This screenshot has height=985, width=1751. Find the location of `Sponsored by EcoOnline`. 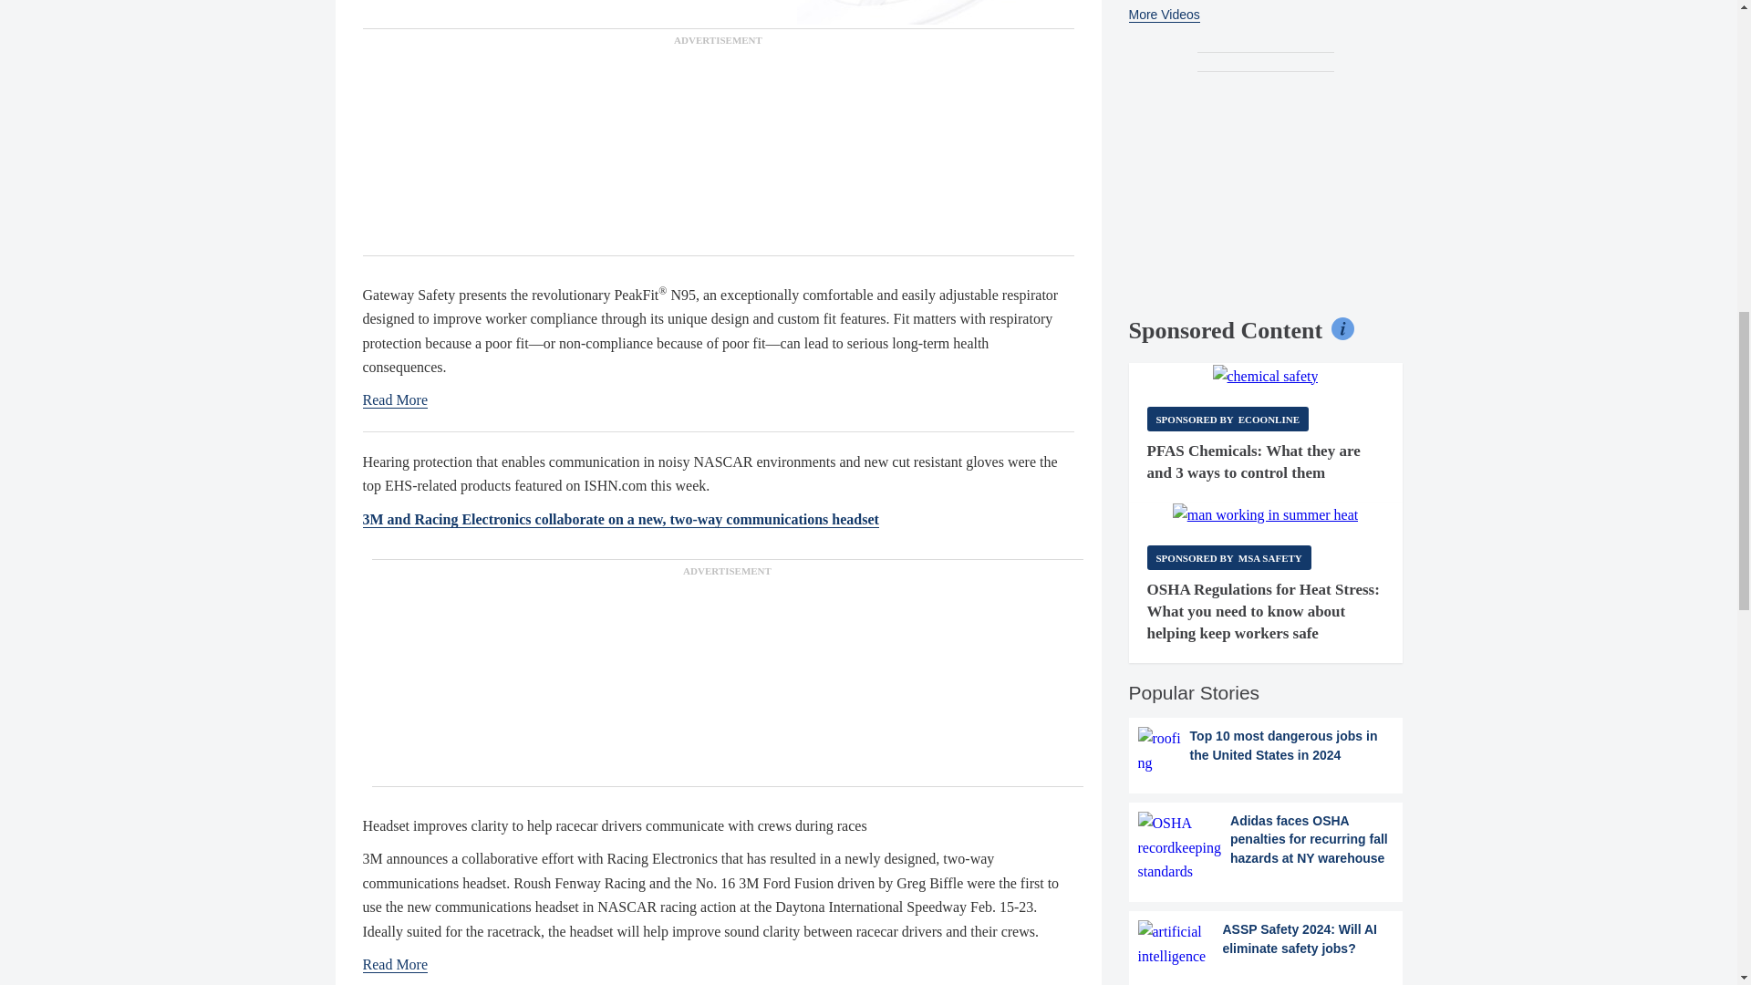

Sponsored by EcoOnline is located at coordinates (1228, 420).